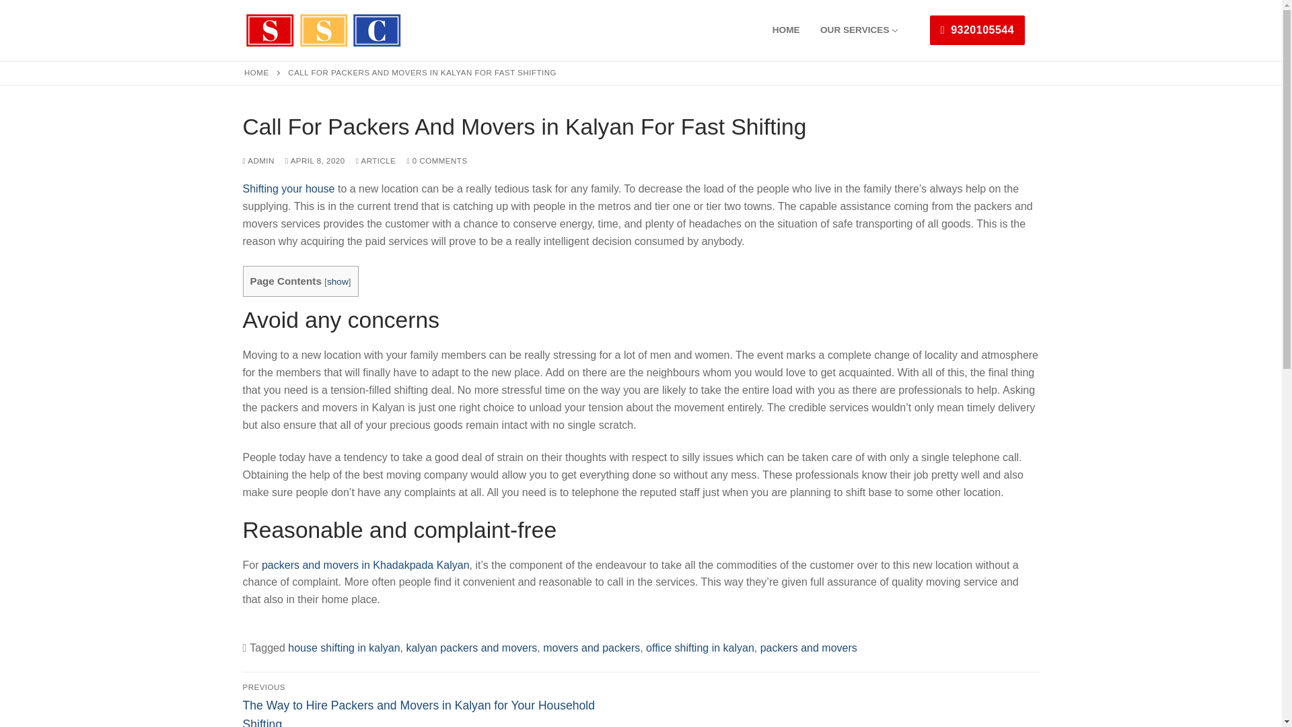 Image resolution: width=1292 pixels, height=727 pixels. I want to click on house shifting in kalyan, so click(343, 648).